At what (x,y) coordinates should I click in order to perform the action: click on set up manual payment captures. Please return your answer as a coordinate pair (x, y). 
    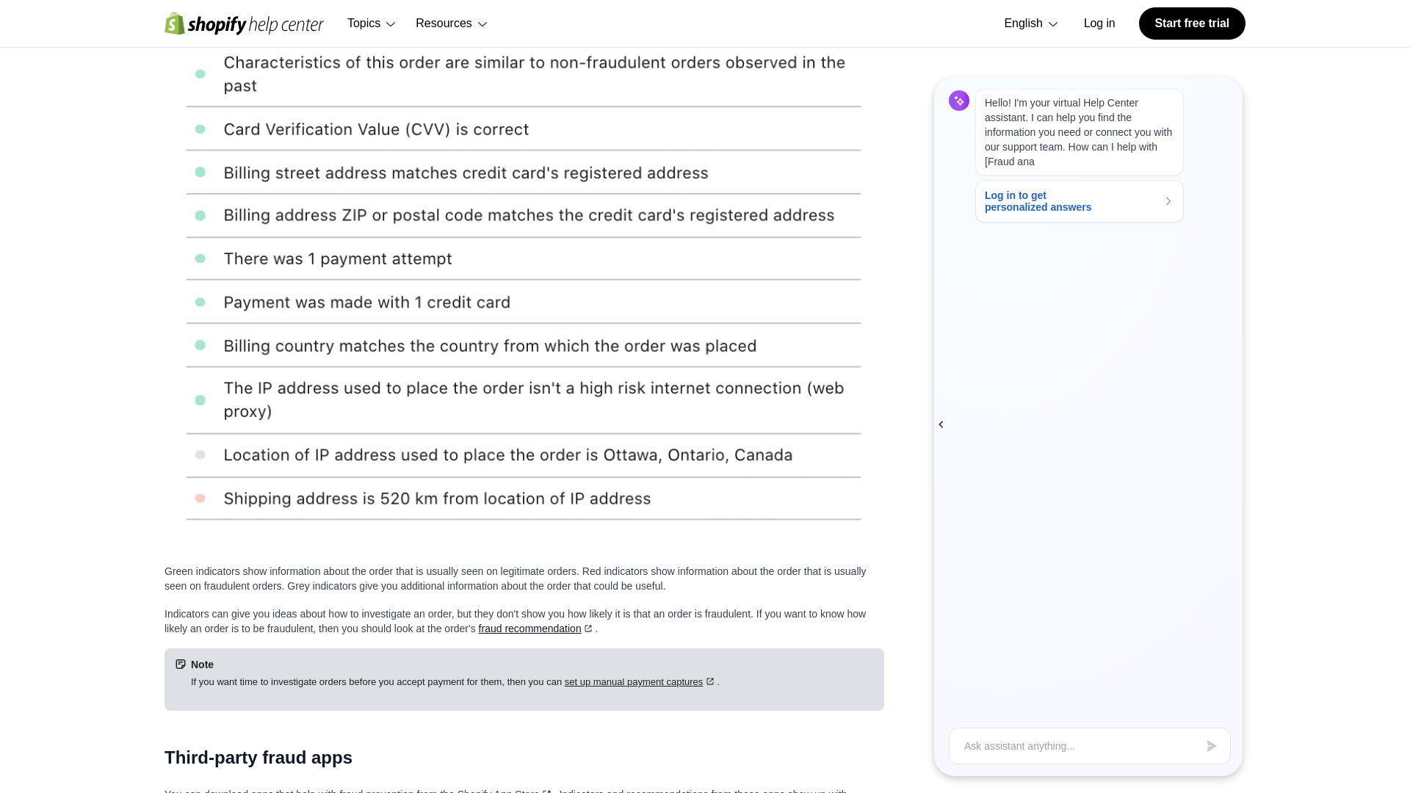
    Looking at the image, I should click on (640, 681).